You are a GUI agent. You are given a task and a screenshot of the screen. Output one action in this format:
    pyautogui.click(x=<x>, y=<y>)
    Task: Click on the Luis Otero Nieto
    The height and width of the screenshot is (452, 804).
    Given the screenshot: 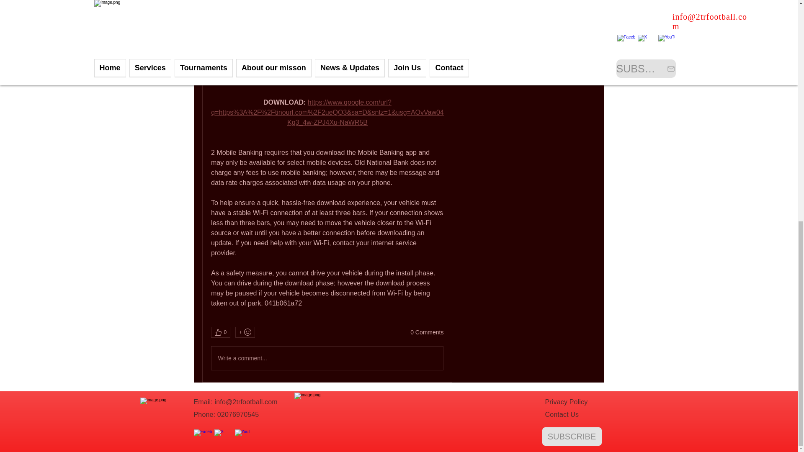 What is the action you would take?
    pyautogui.click(x=513, y=8)
    